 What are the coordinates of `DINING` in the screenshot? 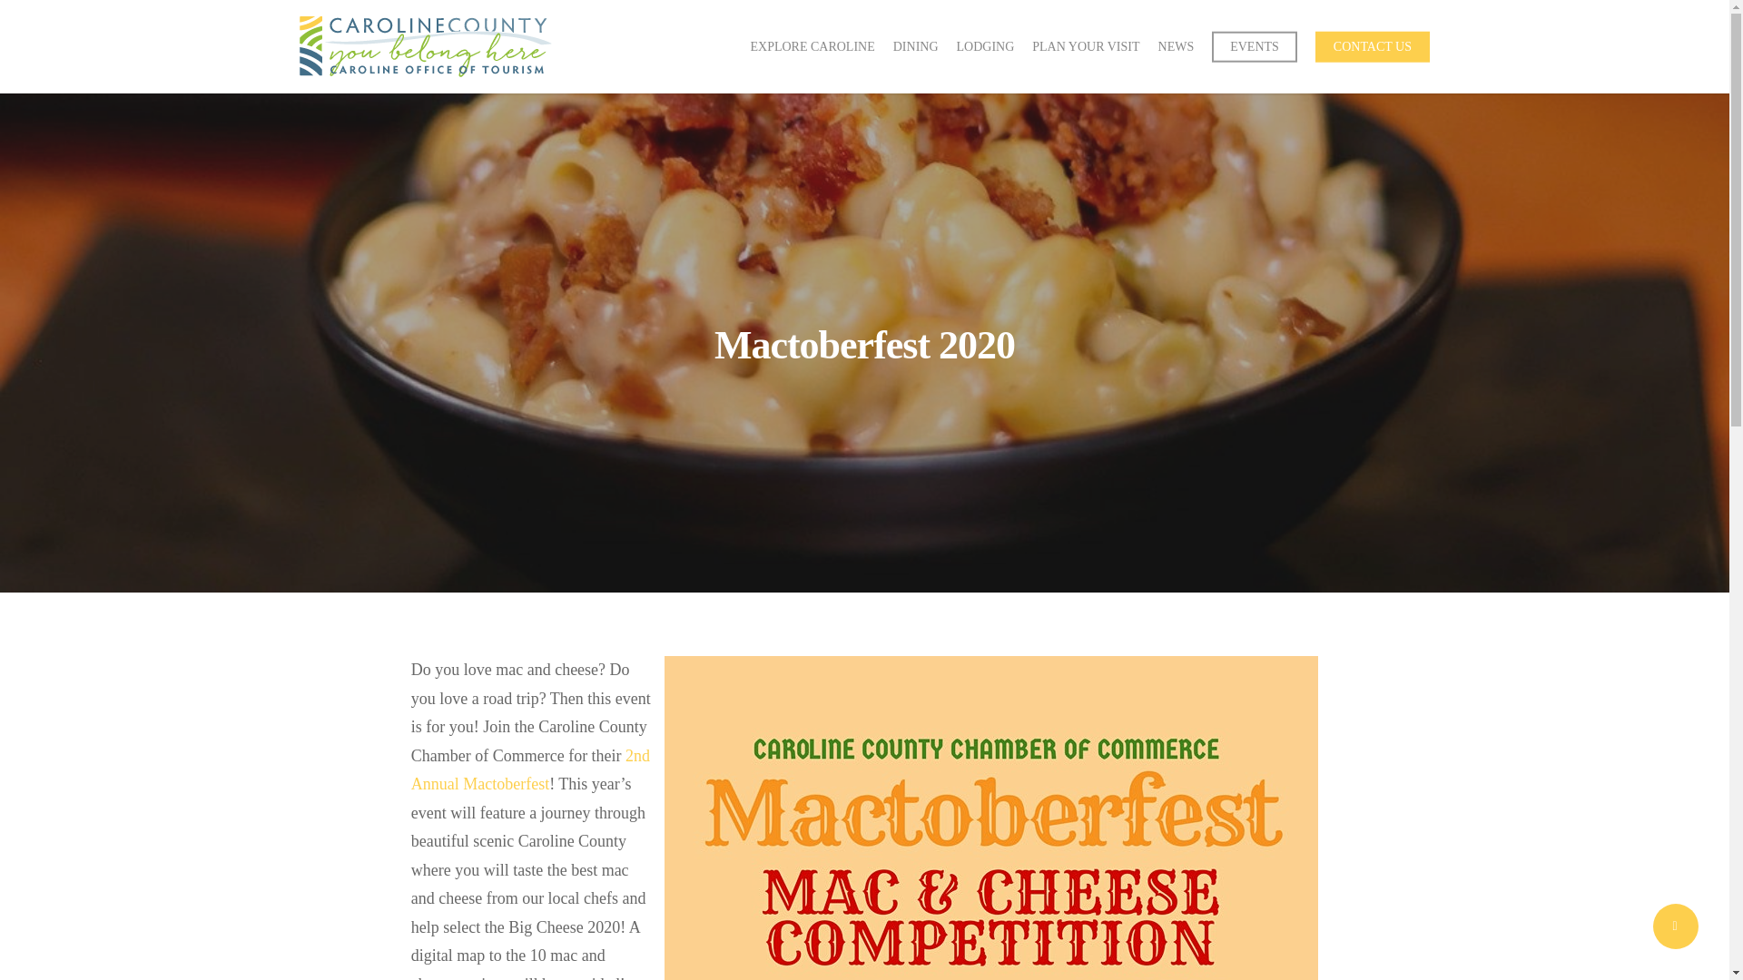 It's located at (915, 47).